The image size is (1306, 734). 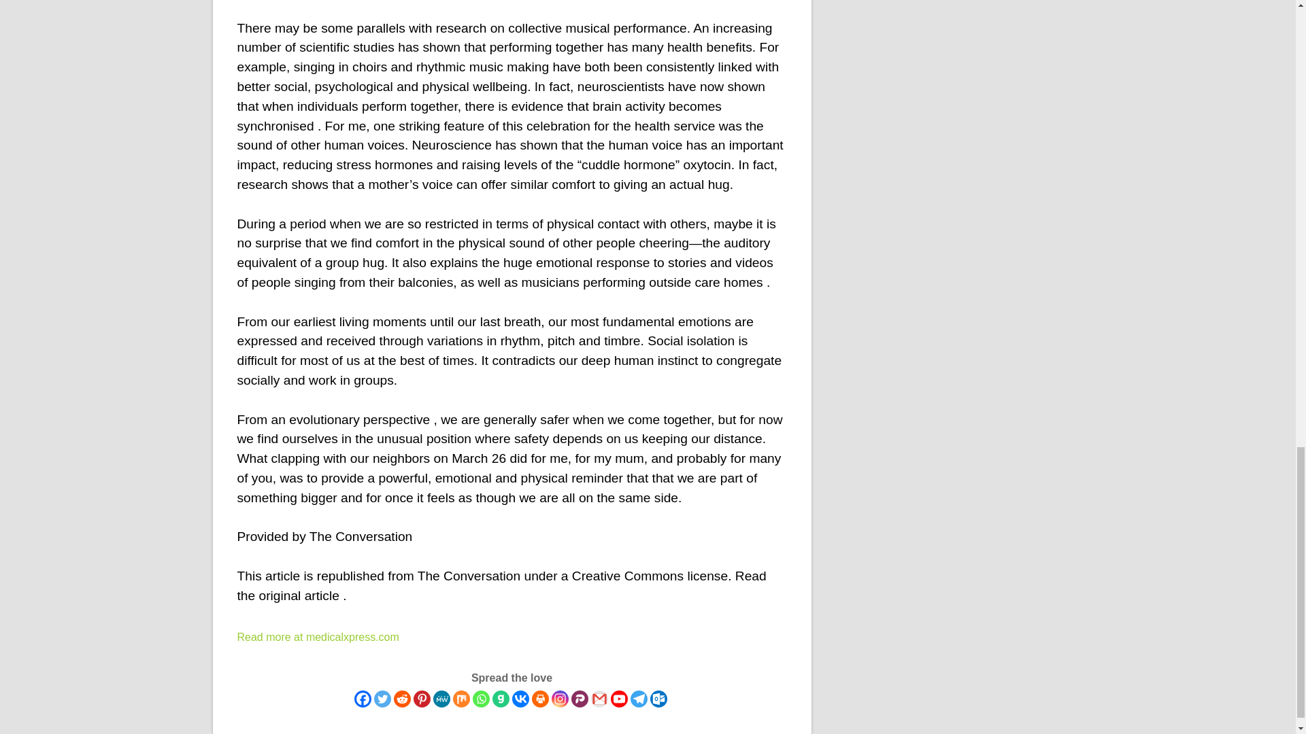 What do you see at coordinates (520, 699) in the screenshot?
I see `Vkontakte` at bounding box center [520, 699].